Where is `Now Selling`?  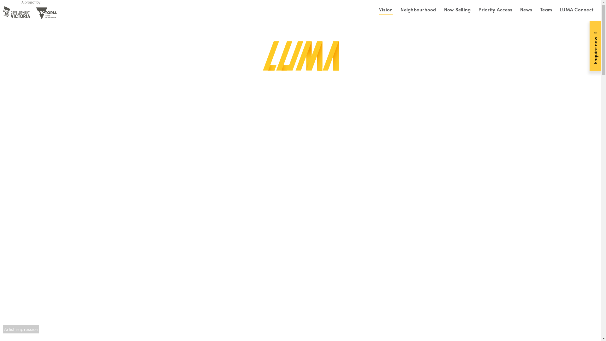
Now Selling is located at coordinates (457, 10).